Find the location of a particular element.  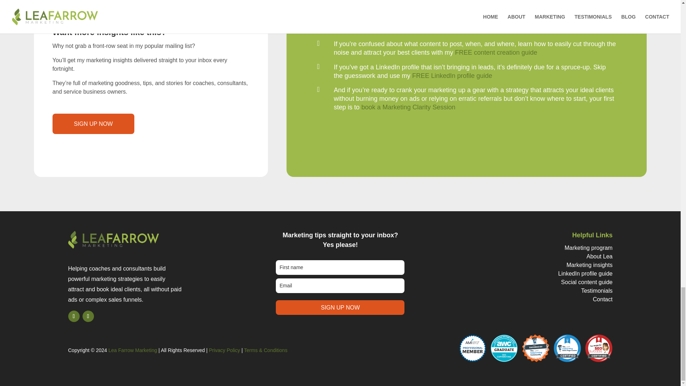

book a Marketing Clarity Session is located at coordinates (408, 107).